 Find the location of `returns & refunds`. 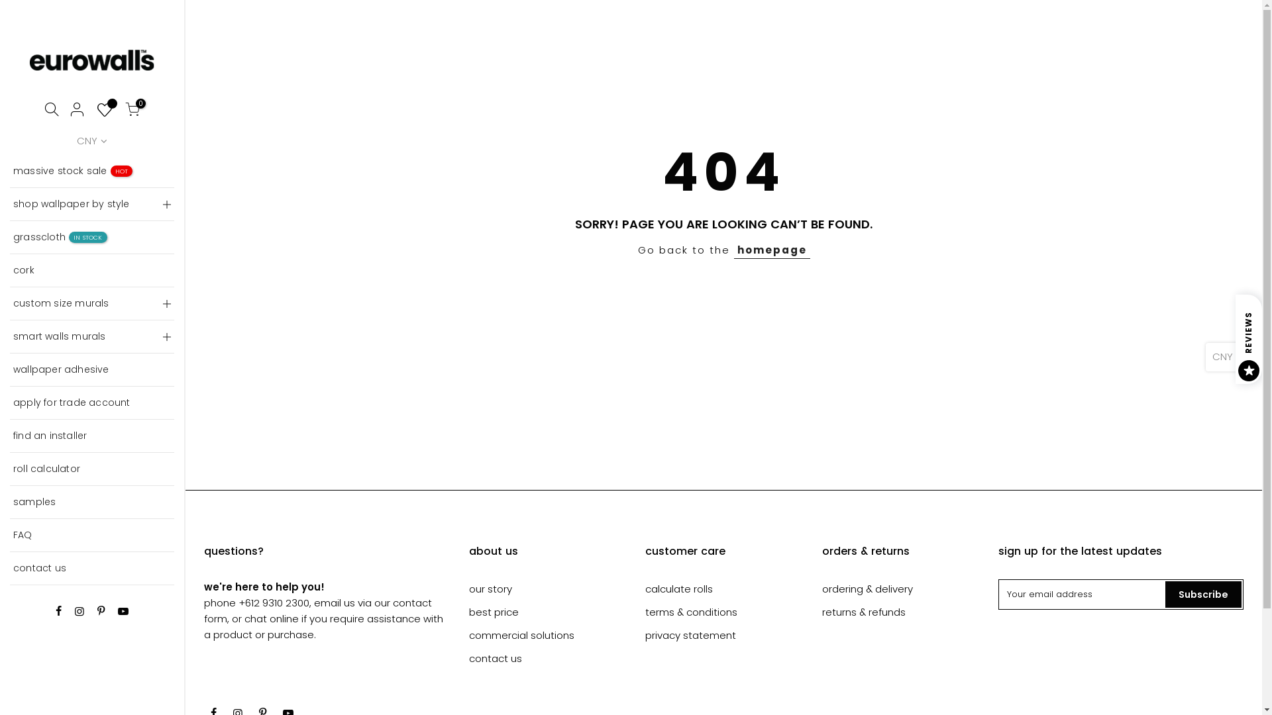

returns & refunds is located at coordinates (864, 612).